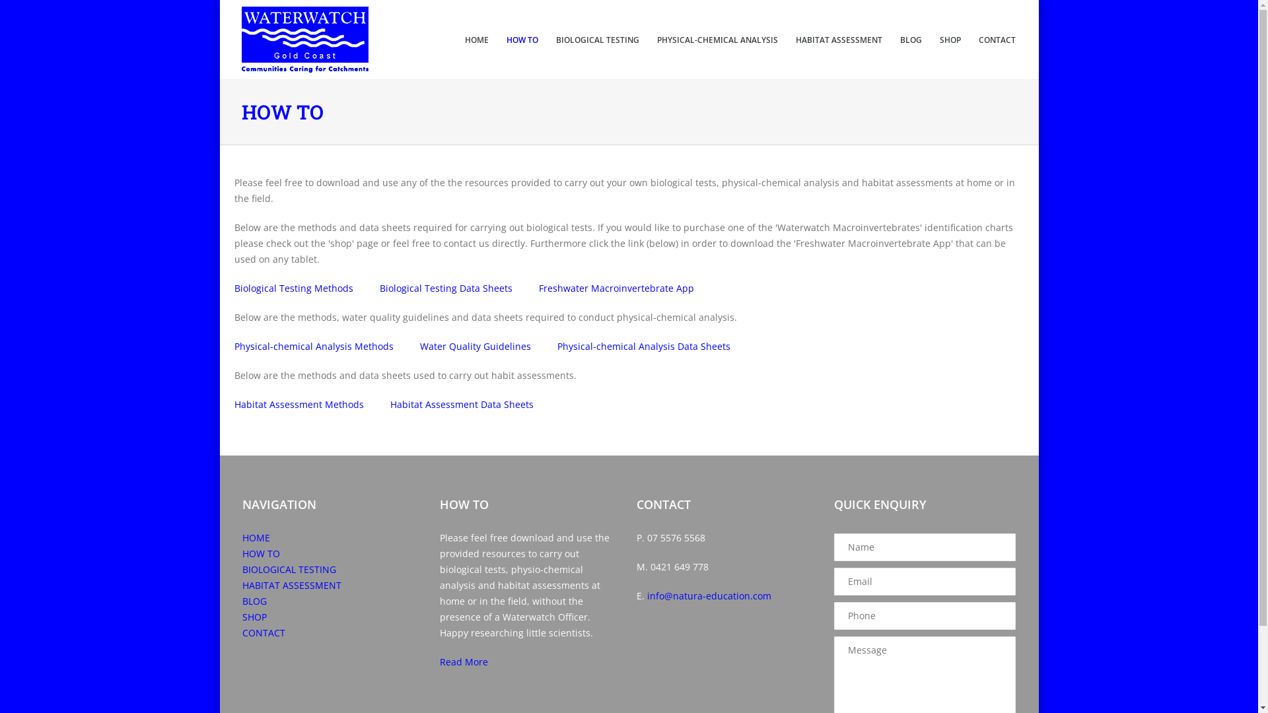 This screenshot has height=713, width=1268. What do you see at coordinates (292, 585) in the screenshot?
I see `HABITAT ASSESSMENT` at bounding box center [292, 585].